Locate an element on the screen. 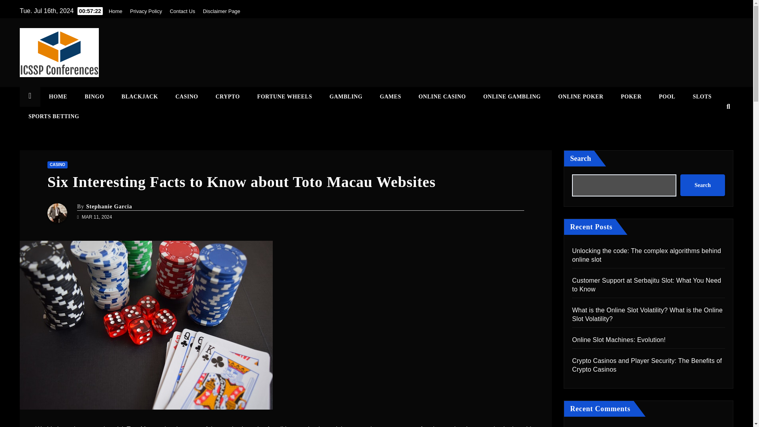 This screenshot has height=427, width=759. Bingo is located at coordinates (94, 97).